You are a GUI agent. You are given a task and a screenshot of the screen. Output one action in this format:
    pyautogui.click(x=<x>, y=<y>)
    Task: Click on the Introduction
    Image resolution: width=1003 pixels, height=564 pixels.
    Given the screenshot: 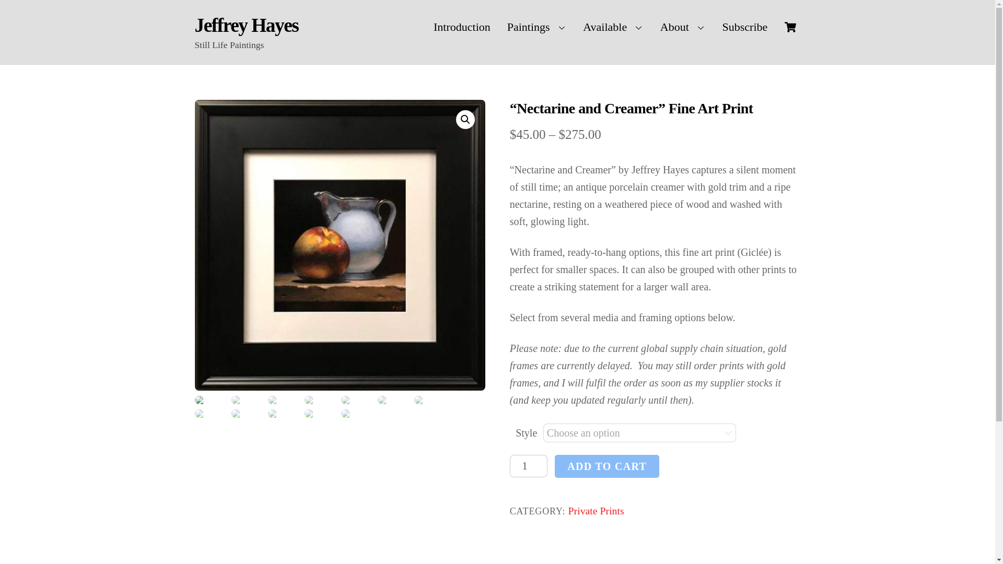 What is the action you would take?
    pyautogui.click(x=462, y=27)
    